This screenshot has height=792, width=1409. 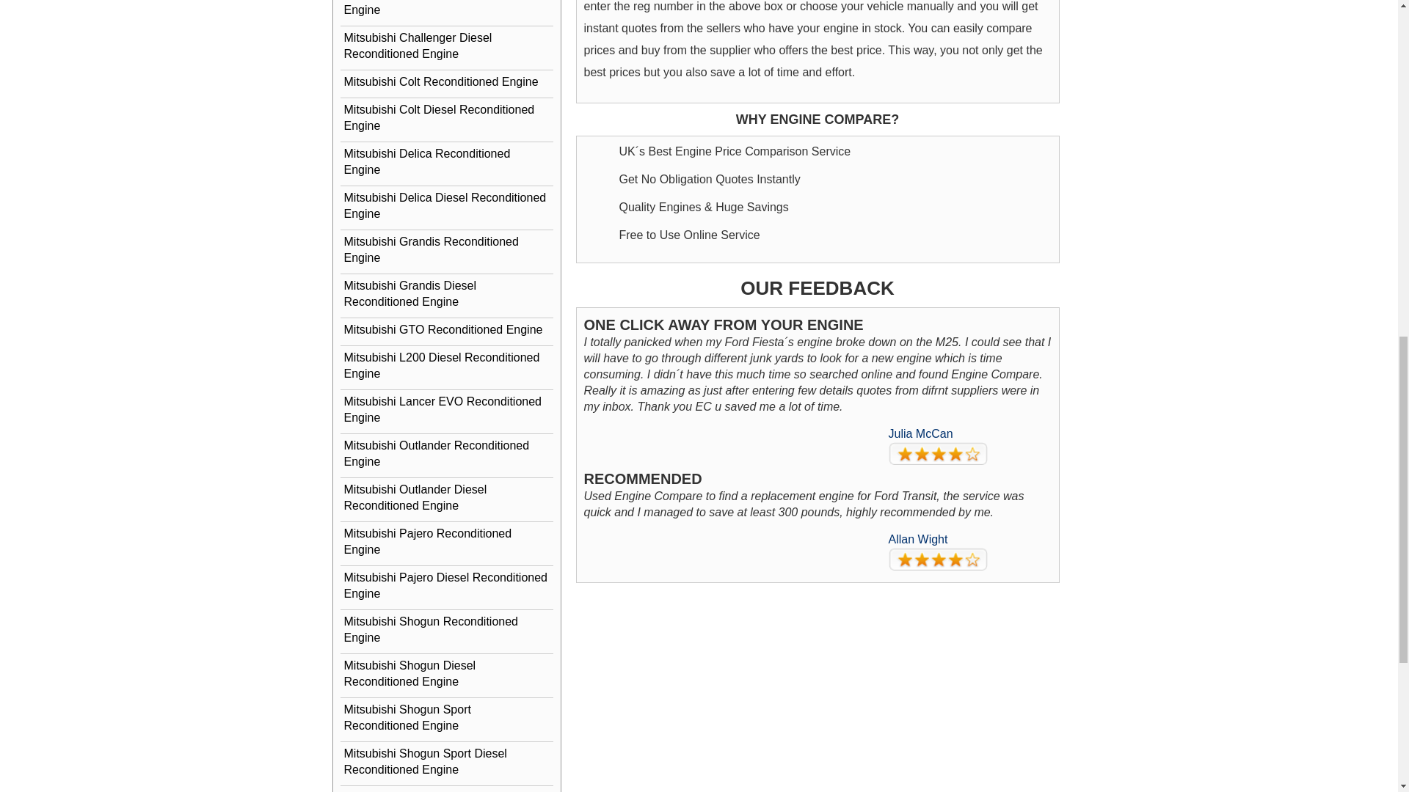 I want to click on Mitsubishi Challenger Diesel Reconditioned Engine, so click(x=447, y=45).